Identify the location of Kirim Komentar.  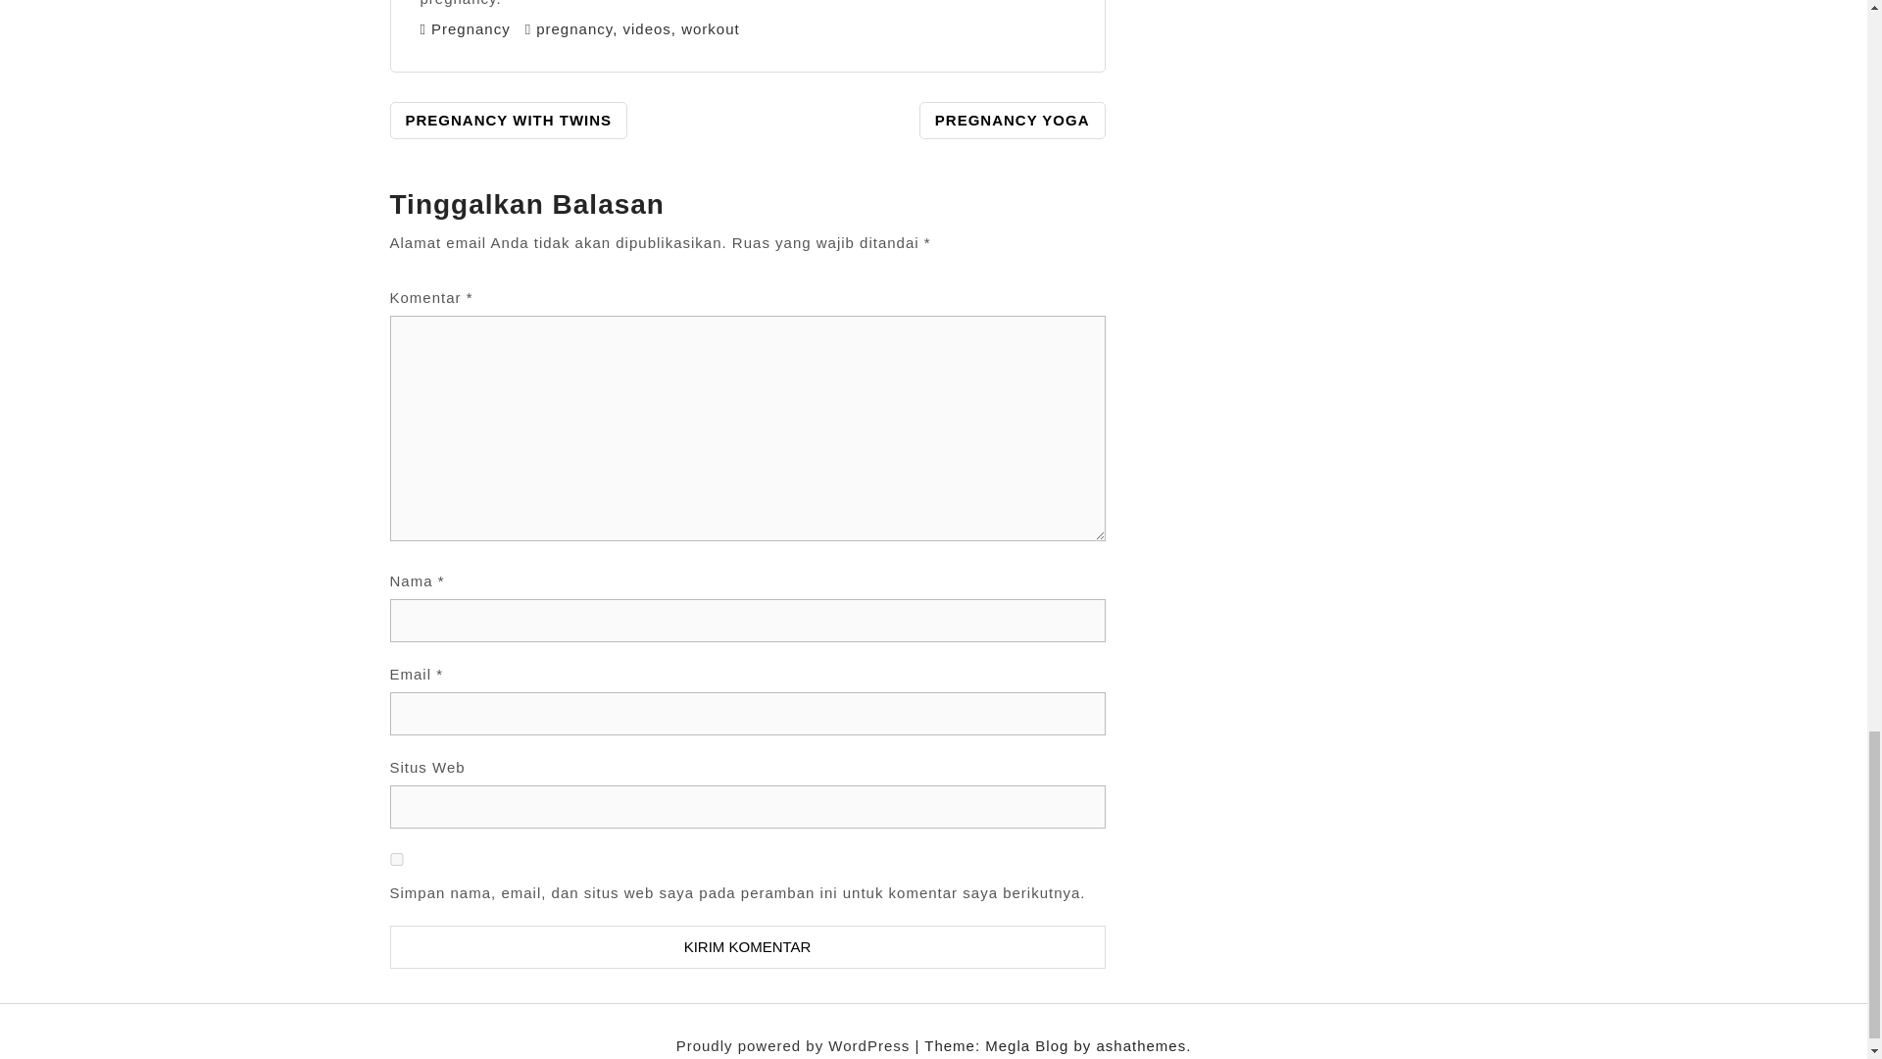
(747, 947).